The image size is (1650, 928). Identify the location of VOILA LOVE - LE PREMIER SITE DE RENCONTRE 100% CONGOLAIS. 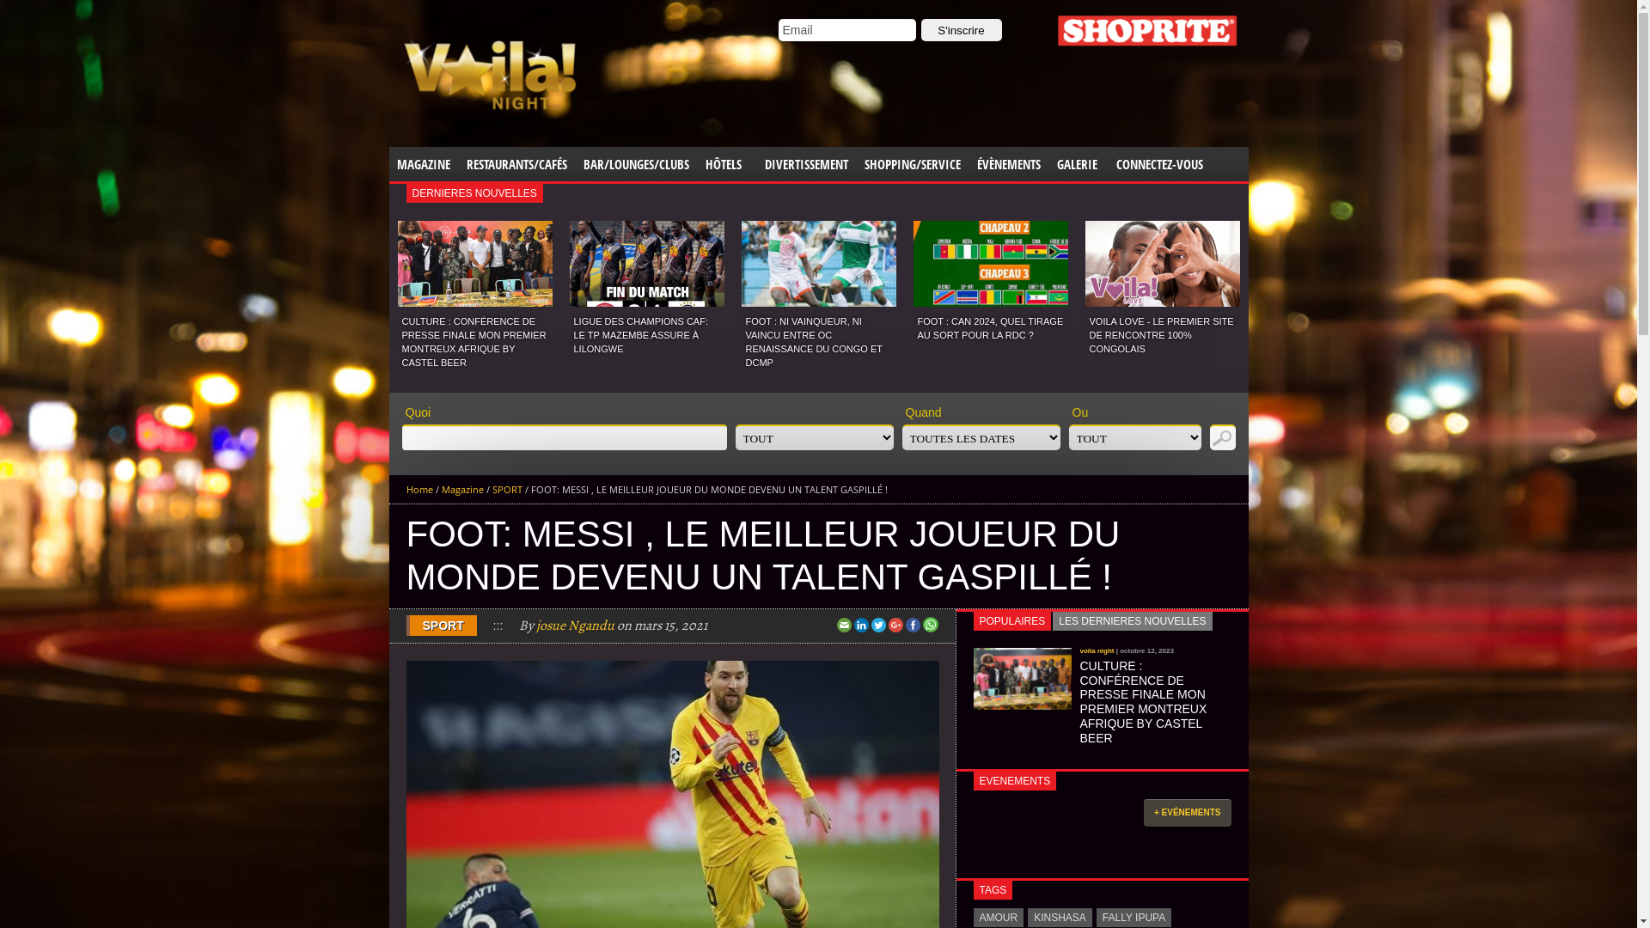
(1164, 333).